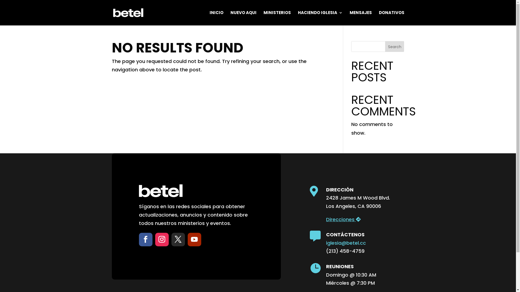  Describe the element at coordinates (360, 18) in the screenshot. I see `MENSAJES` at that location.